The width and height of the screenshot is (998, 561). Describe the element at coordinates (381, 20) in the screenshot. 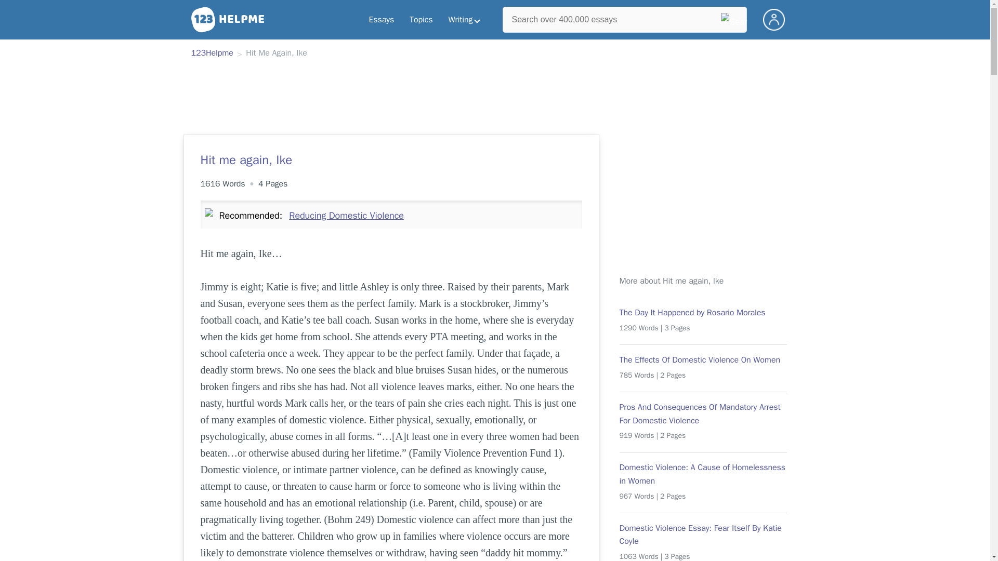

I see `Essays` at that location.